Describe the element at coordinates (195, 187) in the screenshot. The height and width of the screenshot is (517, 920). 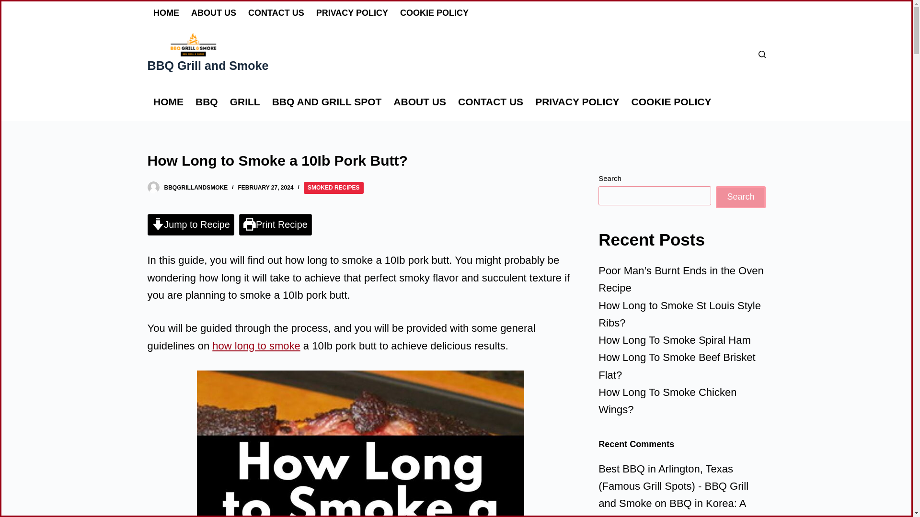
I see `Posts by bbqgrillandsmoke` at that location.